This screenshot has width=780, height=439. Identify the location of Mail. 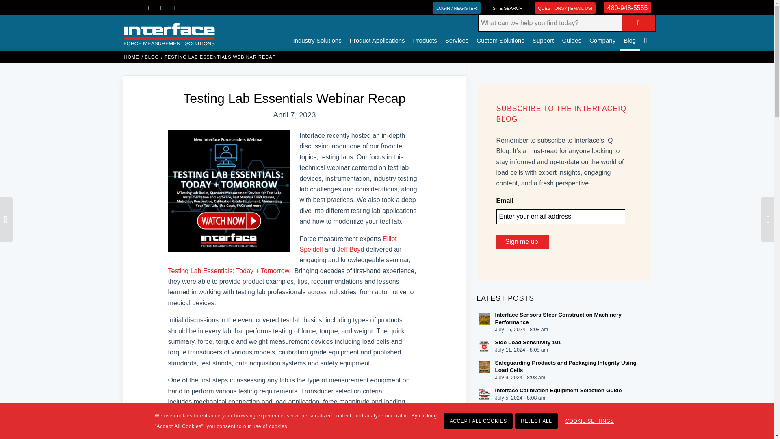
(162, 8).